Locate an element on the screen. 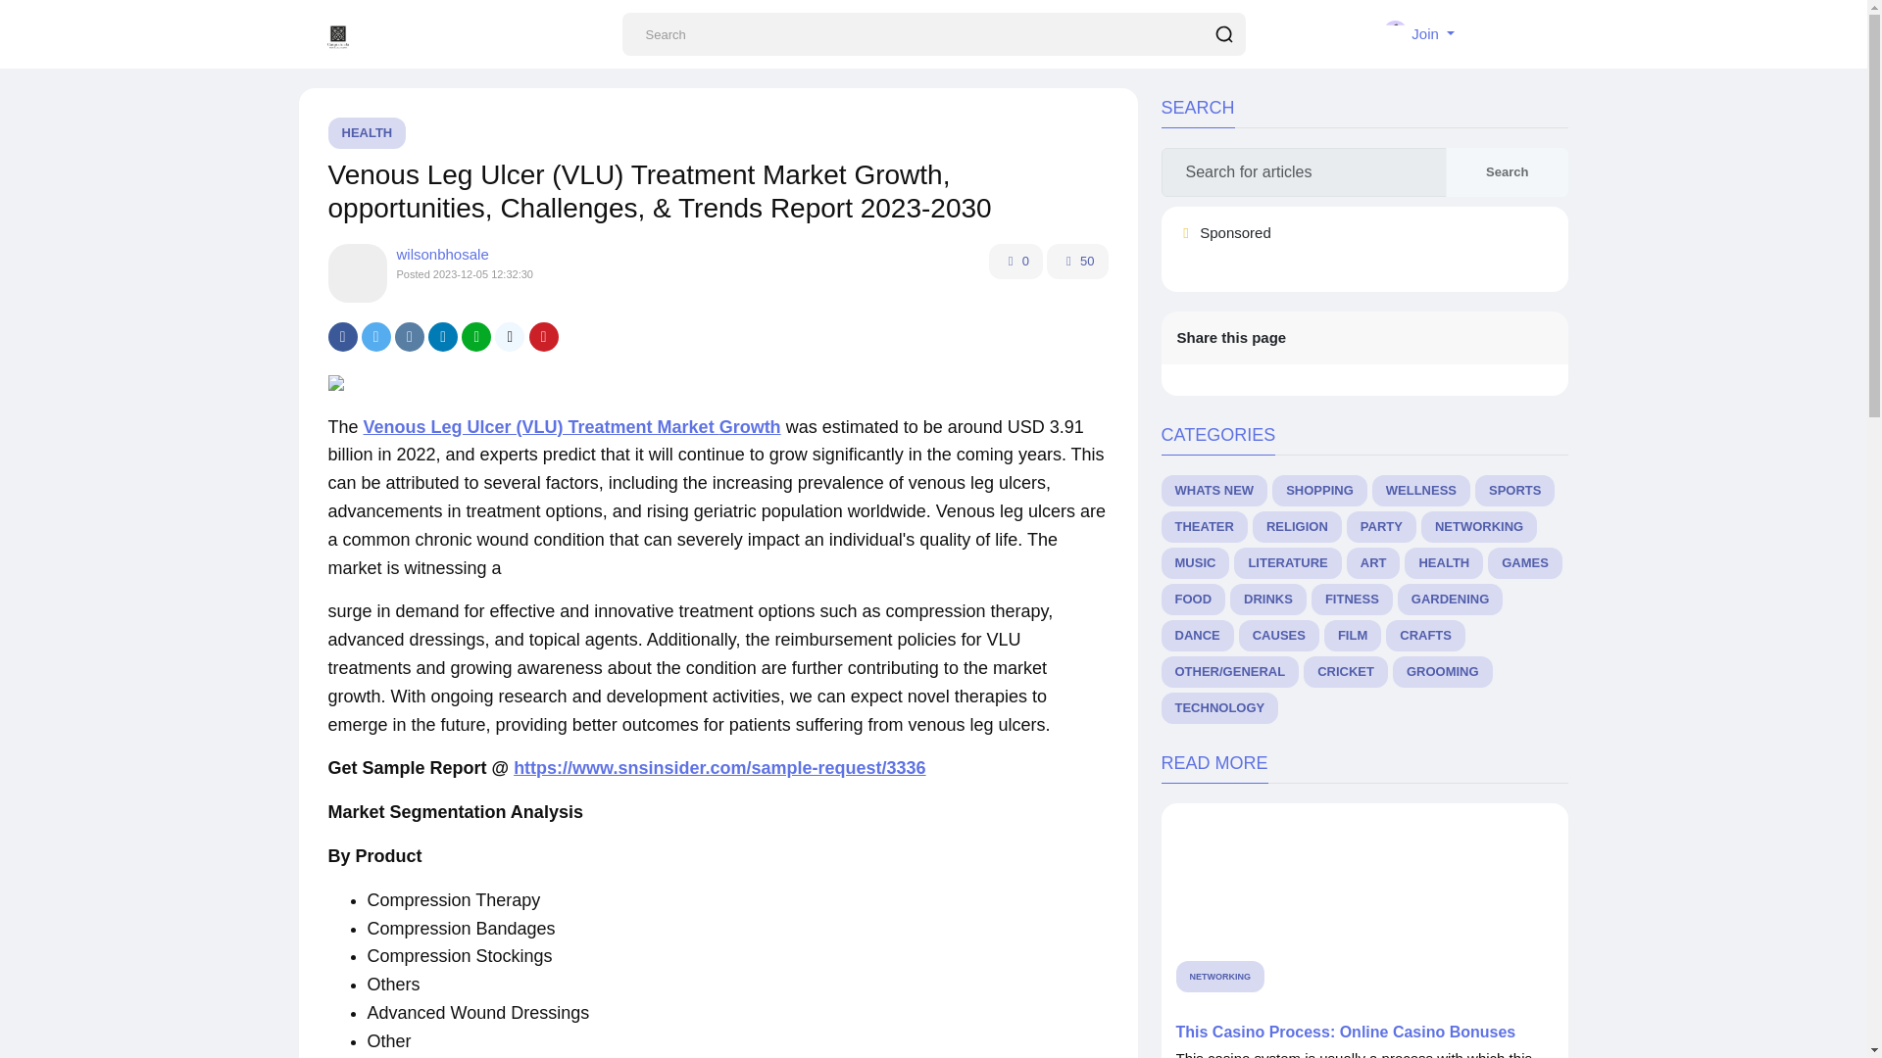 The width and height of the screenshot is (1882, 1058). Search is located at coordinates (1506, 172).